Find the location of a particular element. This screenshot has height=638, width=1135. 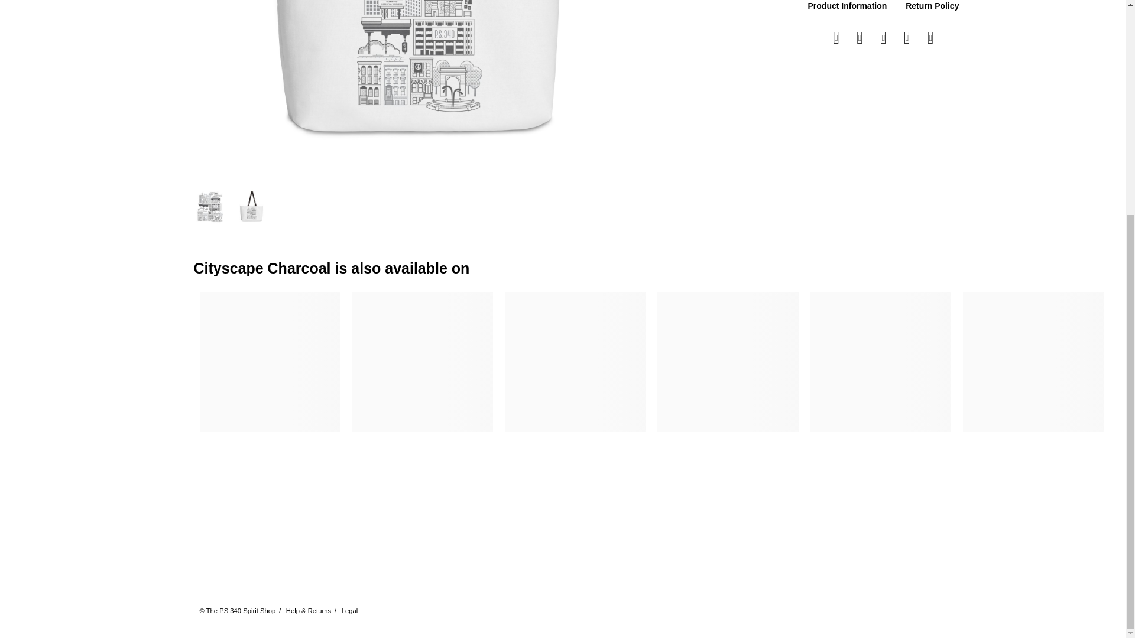

Product Information is located at coordinates (848, 6).